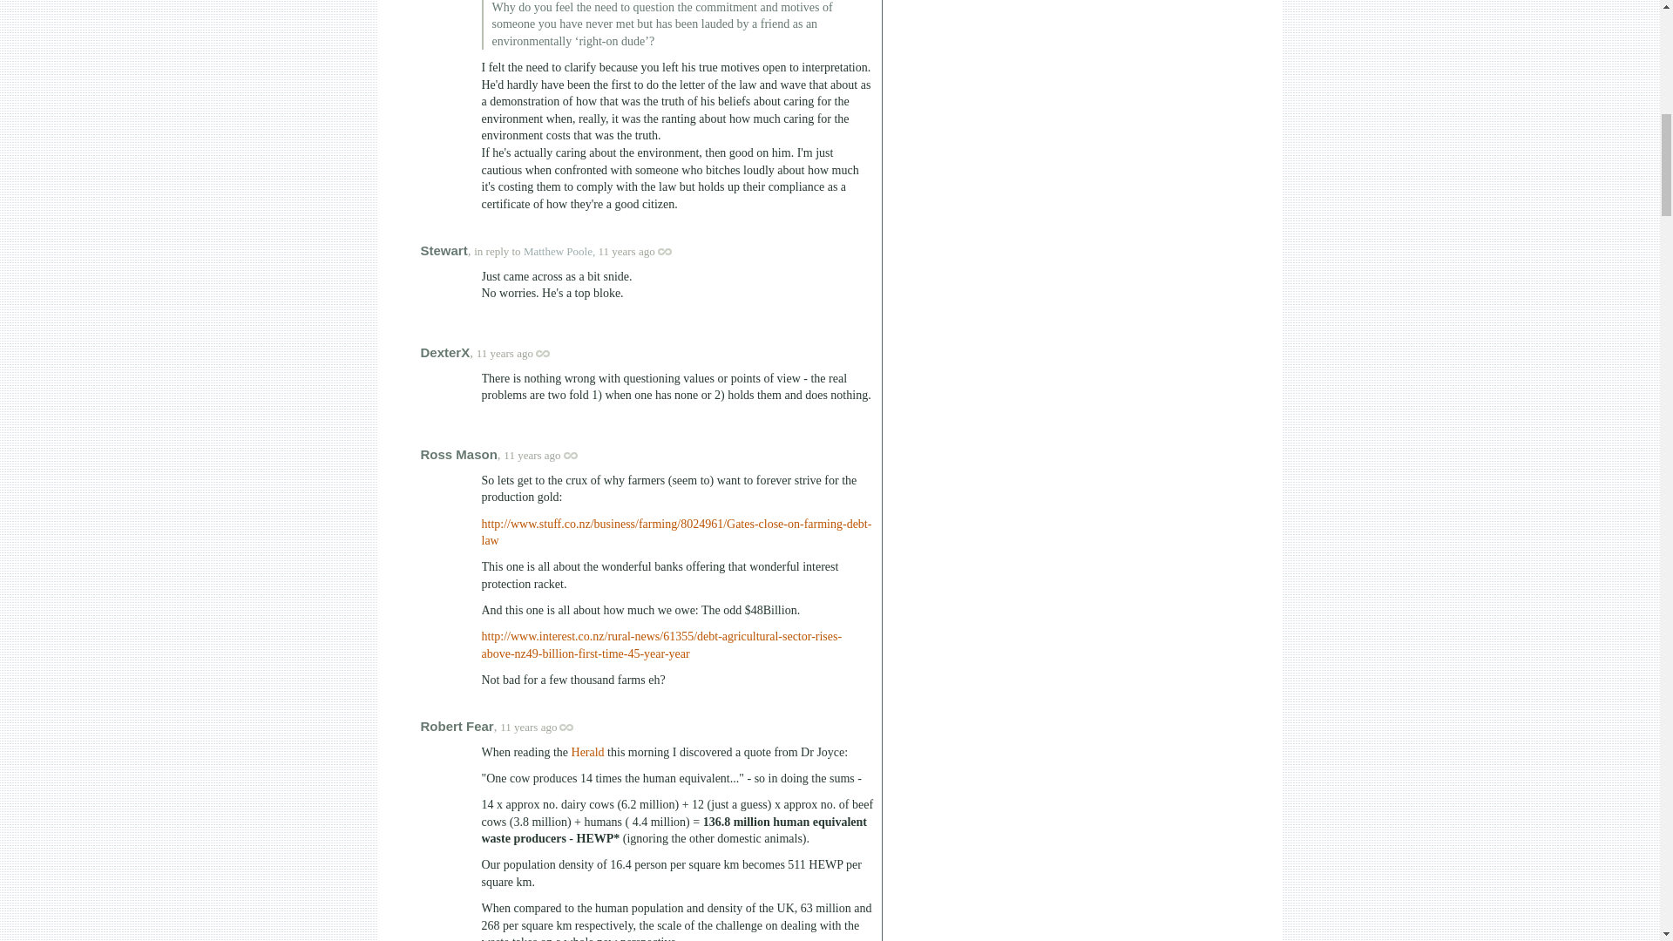 The width and height of the screenshot is (1673, 941). Describe the element at coordinates (642, 251) in the screenshot. I see `11 years ago` at that location.